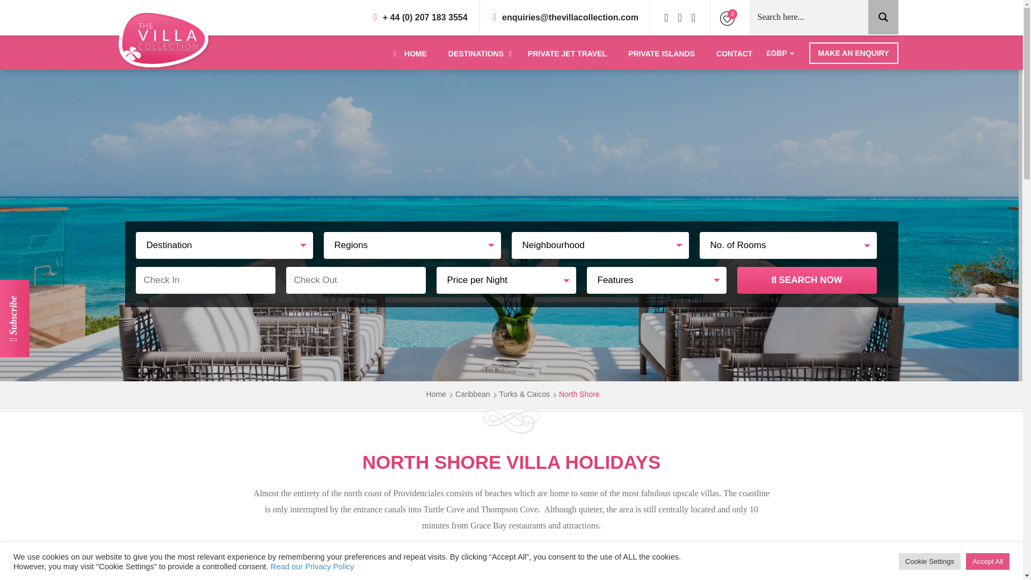 The width and height of the screenshot is (1031, 580). Describe the element at coordinates (408, 54) in the screenshot. I see `HOME` at that location.